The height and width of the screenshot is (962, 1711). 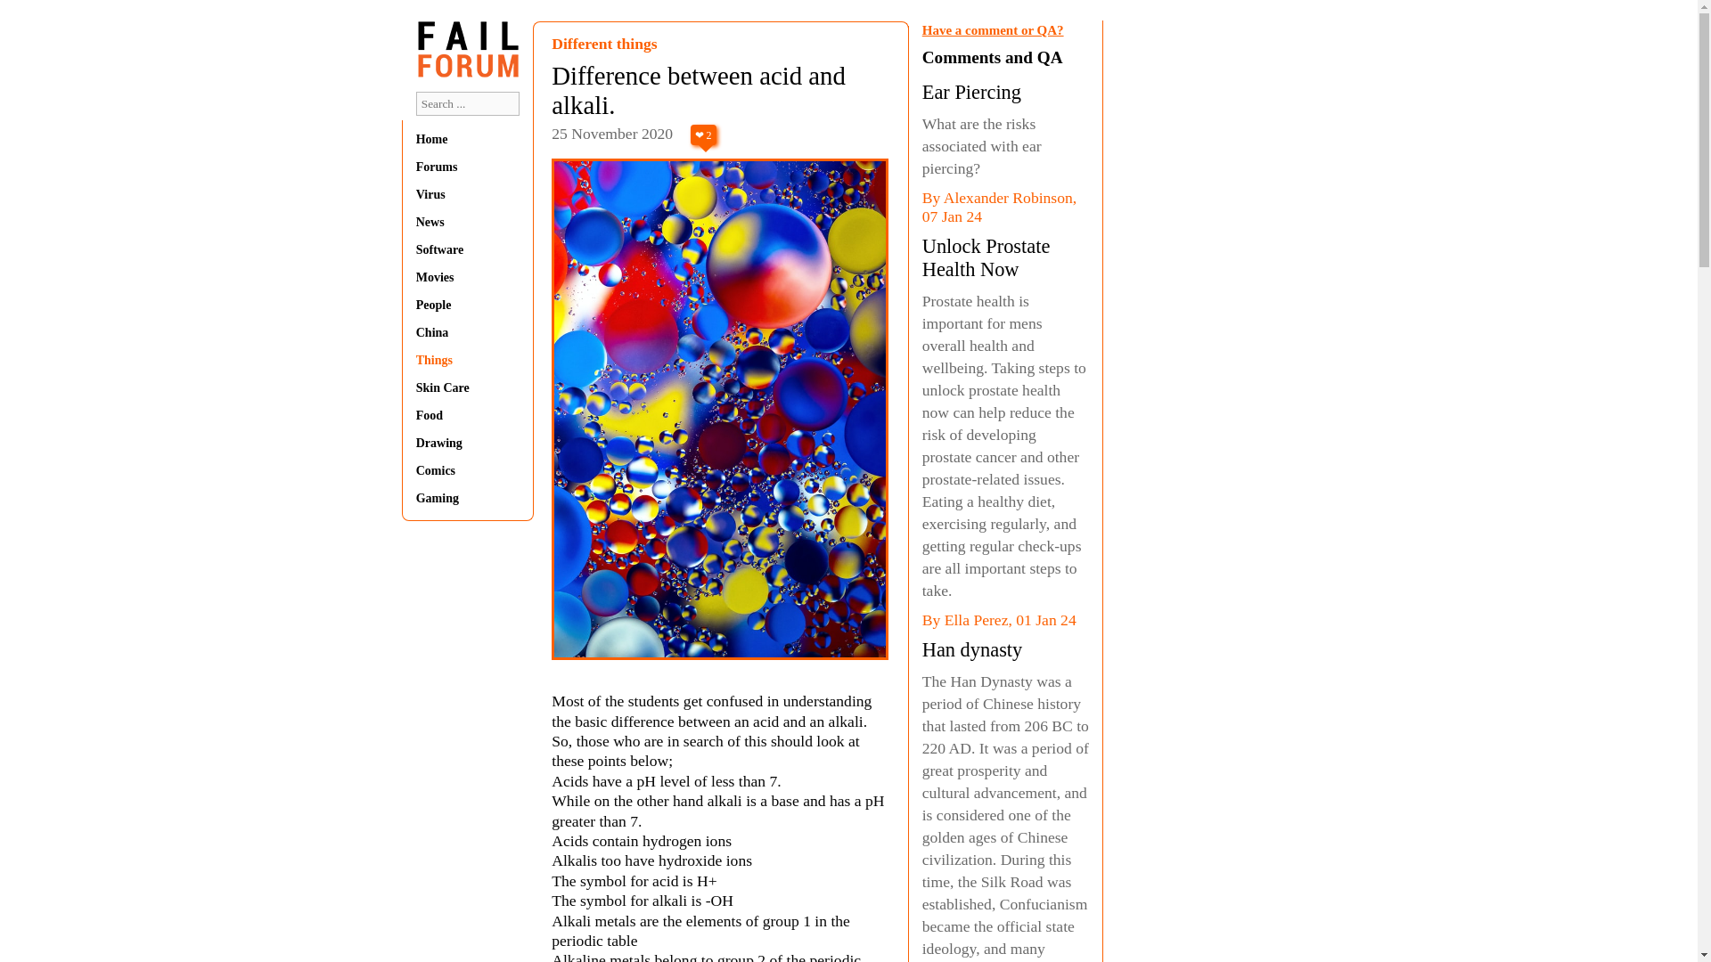 What do you see at coordinates (467, 470) in the screenshot?
I see `Comics` at bounding box center [467, 470].